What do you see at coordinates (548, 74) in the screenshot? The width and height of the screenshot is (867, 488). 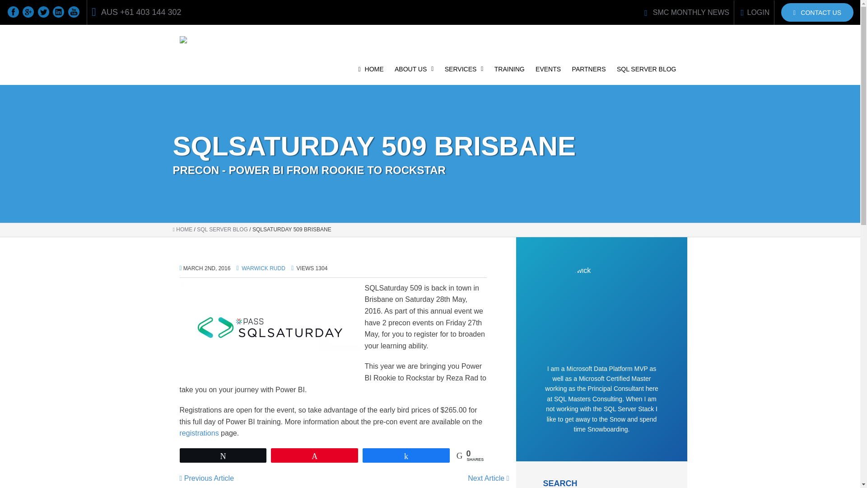 I see `EVENTS` at bounding box center [548, 74].